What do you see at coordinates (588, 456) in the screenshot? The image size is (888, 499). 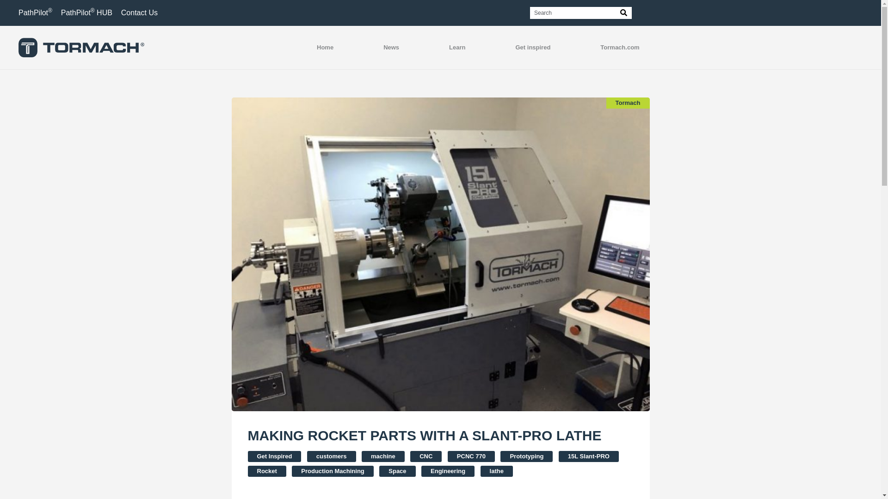 I see `15L Slant-PRO` at bounding box center [588, 456].